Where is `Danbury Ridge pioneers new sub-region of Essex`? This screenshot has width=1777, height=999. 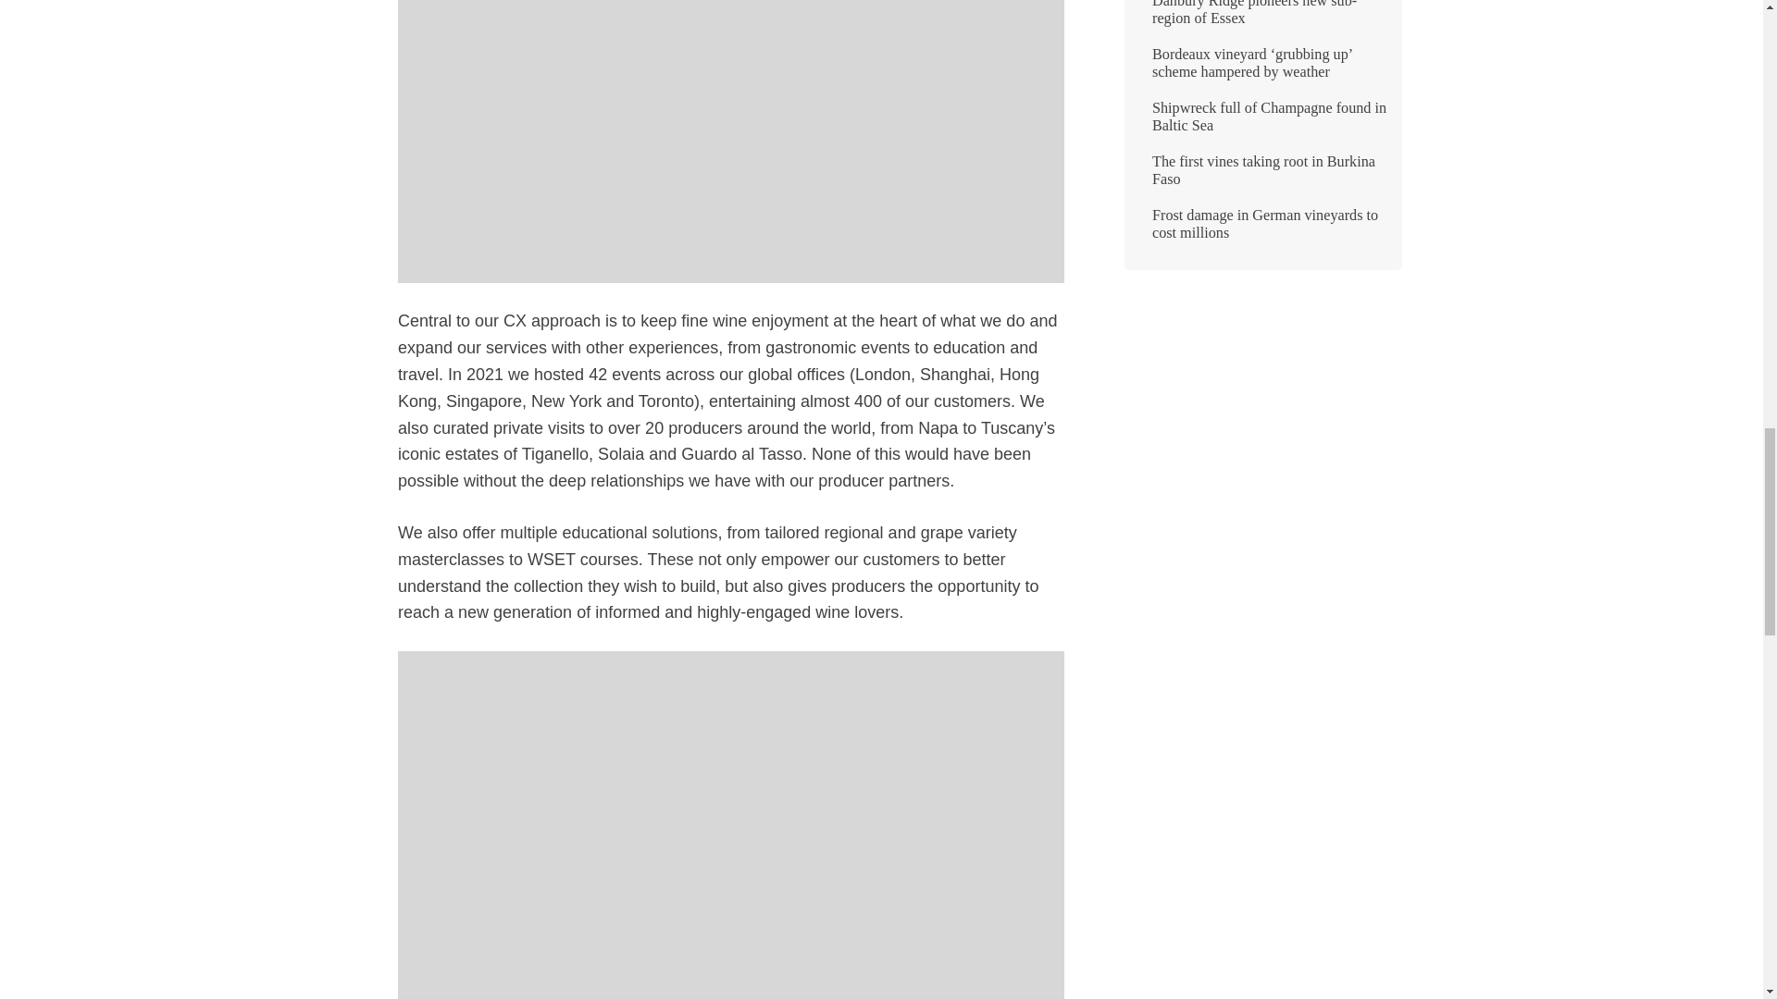 Danbury Ridge pioneers new sub-region of Essex is located at coordinates (1262, 20).